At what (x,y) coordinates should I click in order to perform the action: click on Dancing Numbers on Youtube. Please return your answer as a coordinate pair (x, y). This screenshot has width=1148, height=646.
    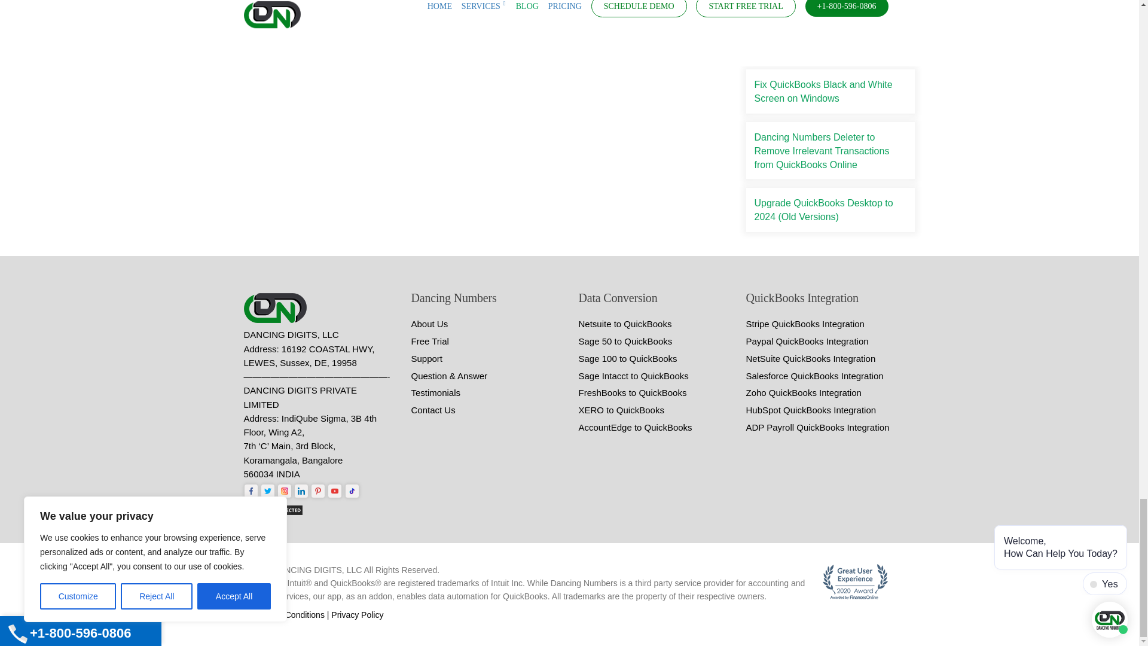
    Looking at the image, I should click on (335, 490).